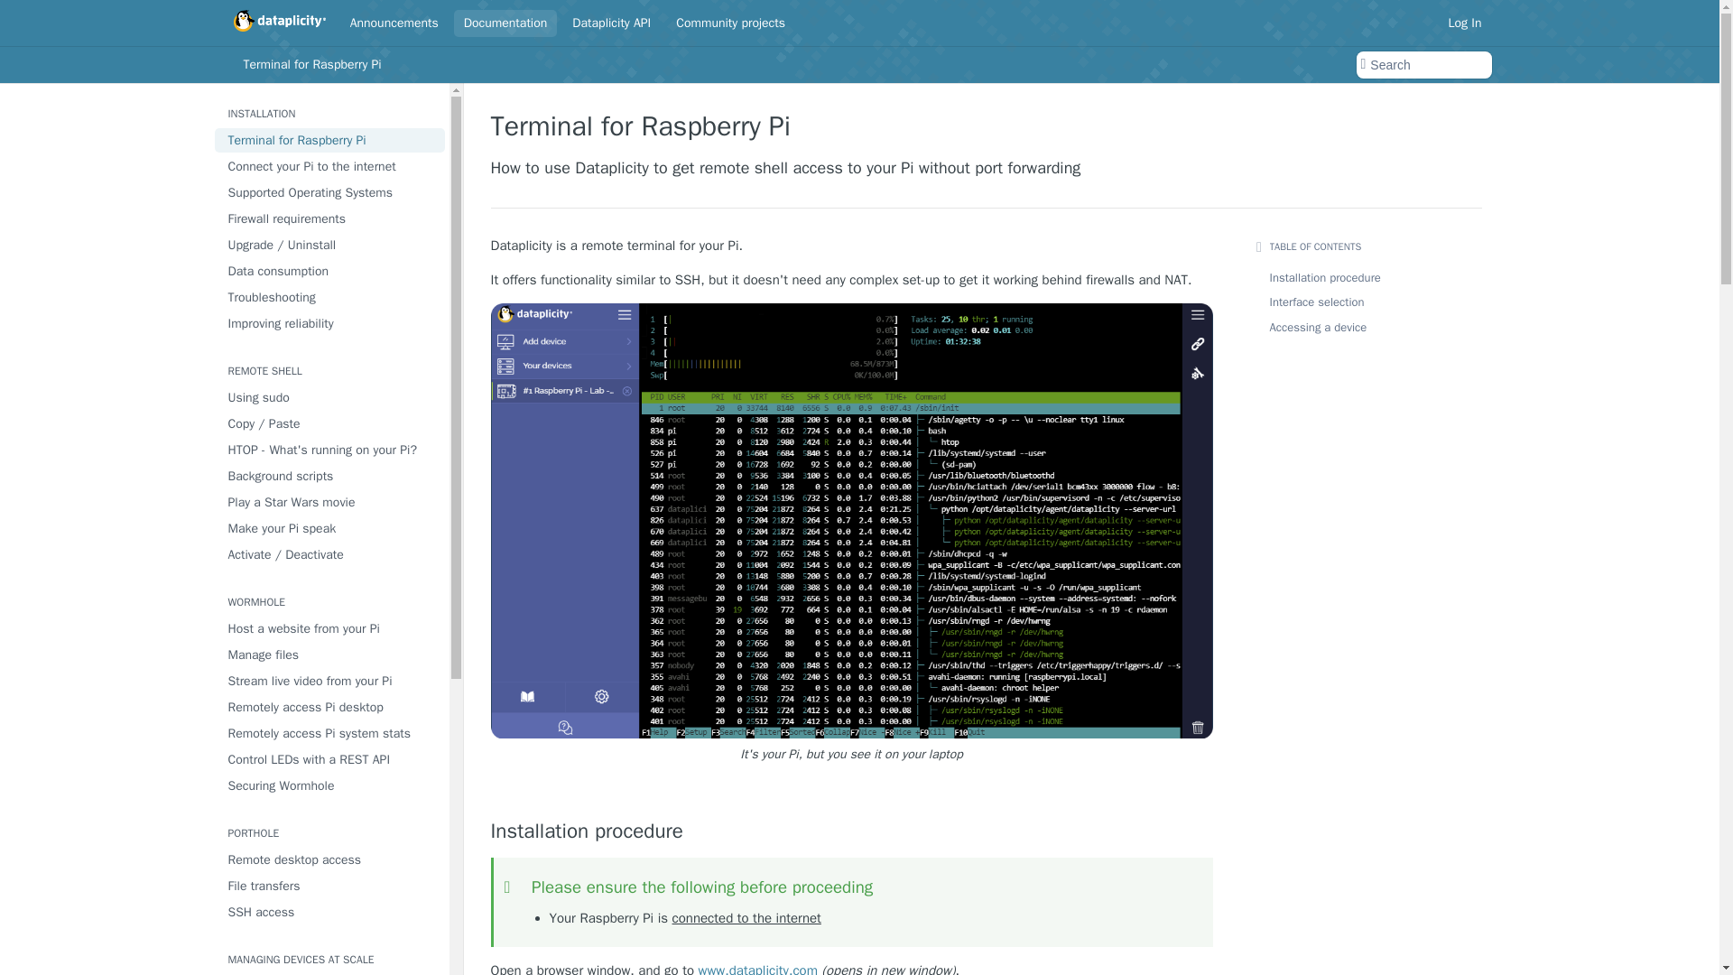  Describe the element at coordinates (730, 22) in the screenshot. I see `Community projects` at that location.